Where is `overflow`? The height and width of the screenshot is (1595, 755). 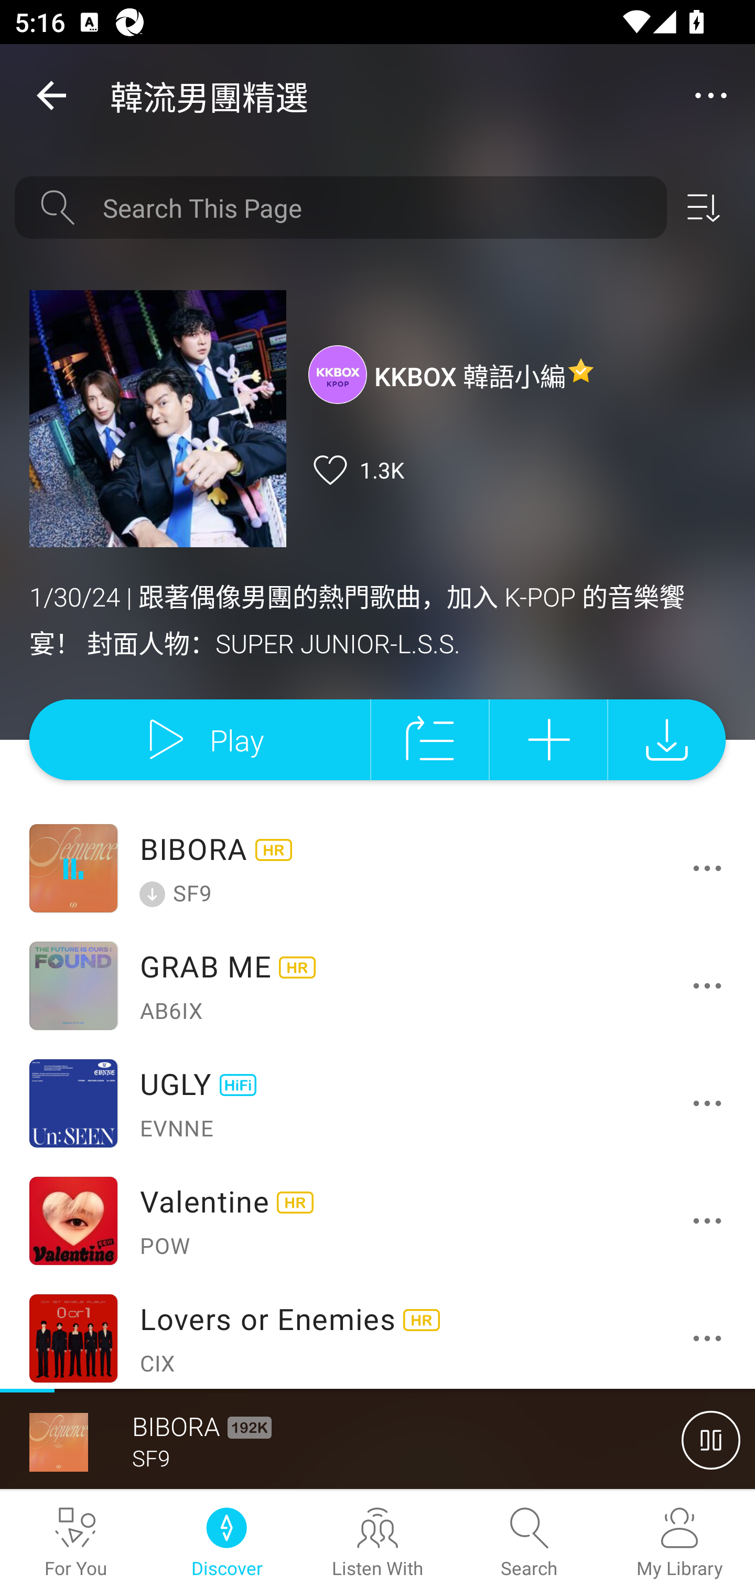 overflow is located at coordinates (711, 95).